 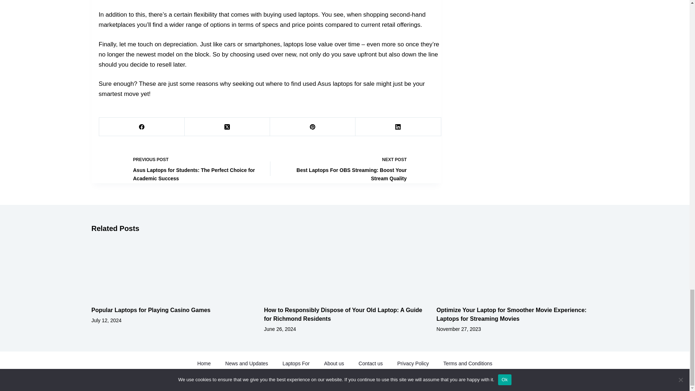 What do you see at coordinates (151, 310) in the screenshot?
I see `Popular Laptops for Playing Casino Games` at bounding box center [151, 310].